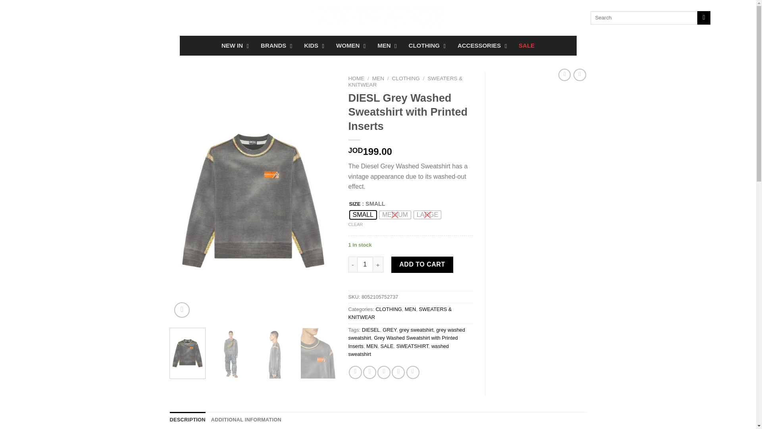 This screenshot has width=762, height=429. I want to click on Follow on Facebook, so click(28, 17).